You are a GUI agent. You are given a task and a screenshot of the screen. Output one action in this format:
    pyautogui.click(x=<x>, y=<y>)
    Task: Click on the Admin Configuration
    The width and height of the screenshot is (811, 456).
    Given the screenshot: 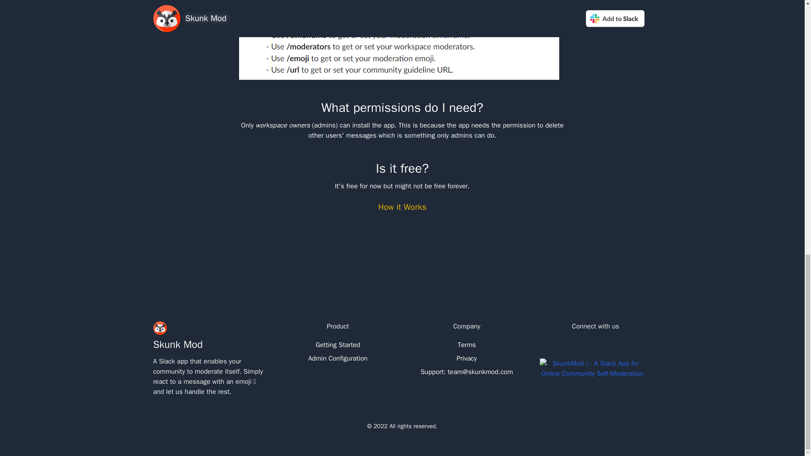 What is the action you would take?
    pyautogui.click(x=338, y=358)
    